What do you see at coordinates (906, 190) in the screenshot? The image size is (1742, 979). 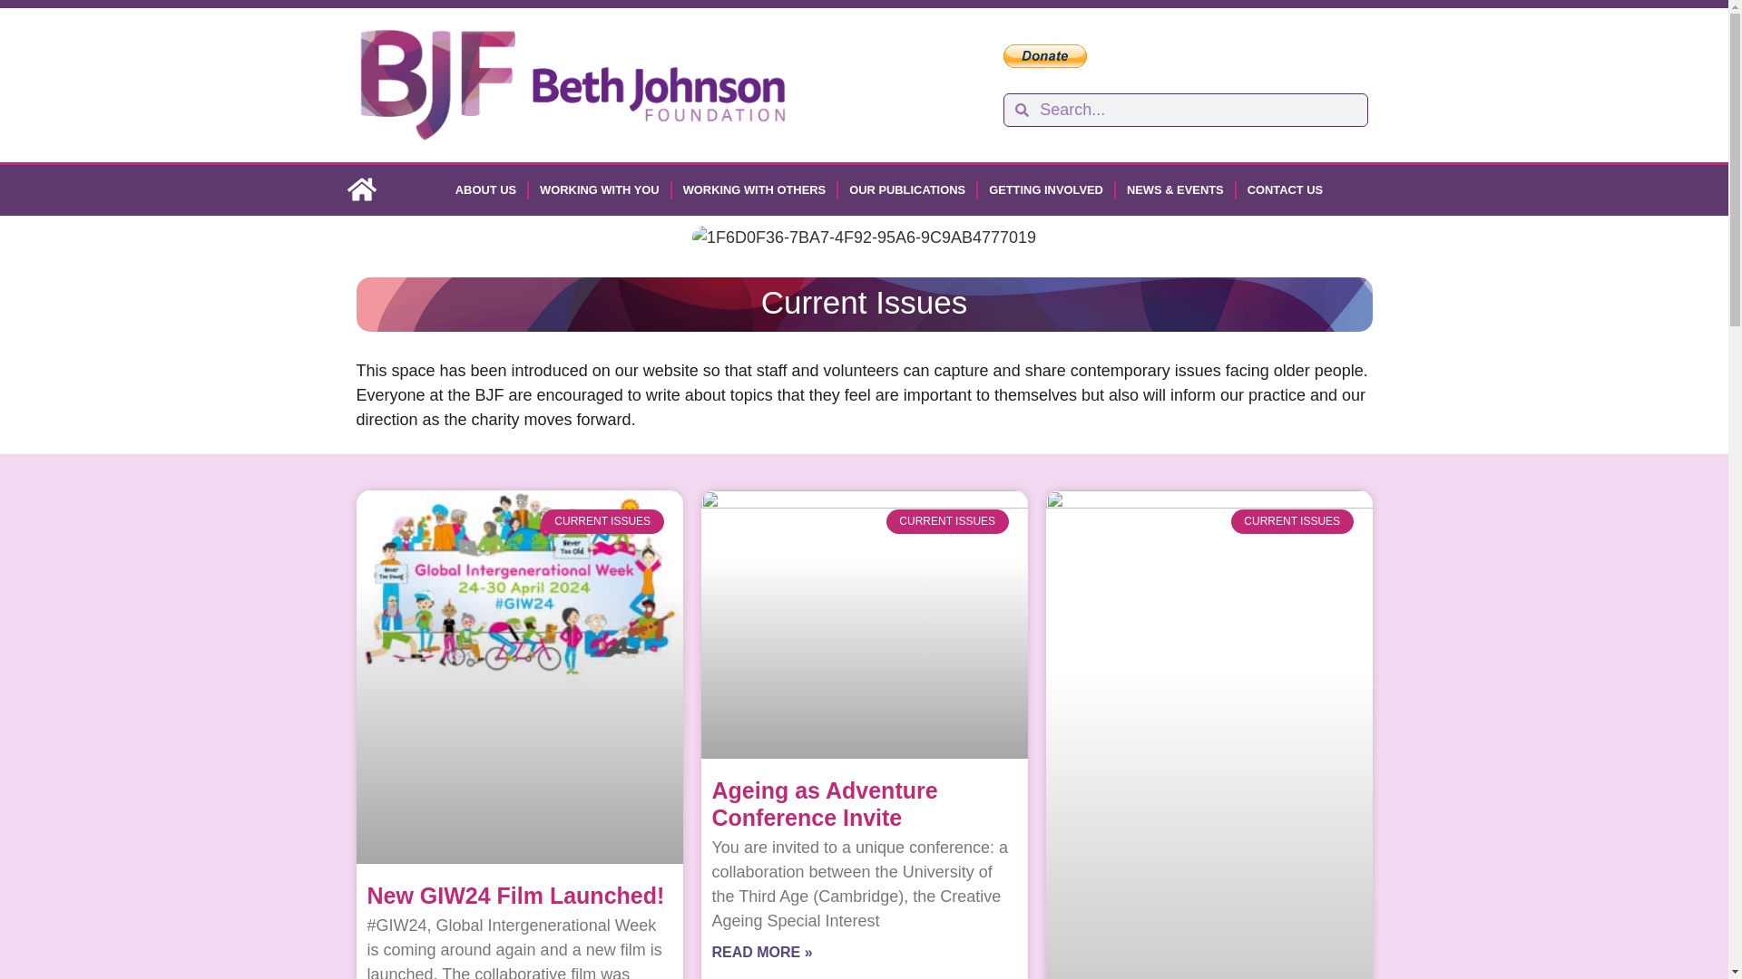 I see `OUR PUBLICATIONS` at bounding box center [906, 190].